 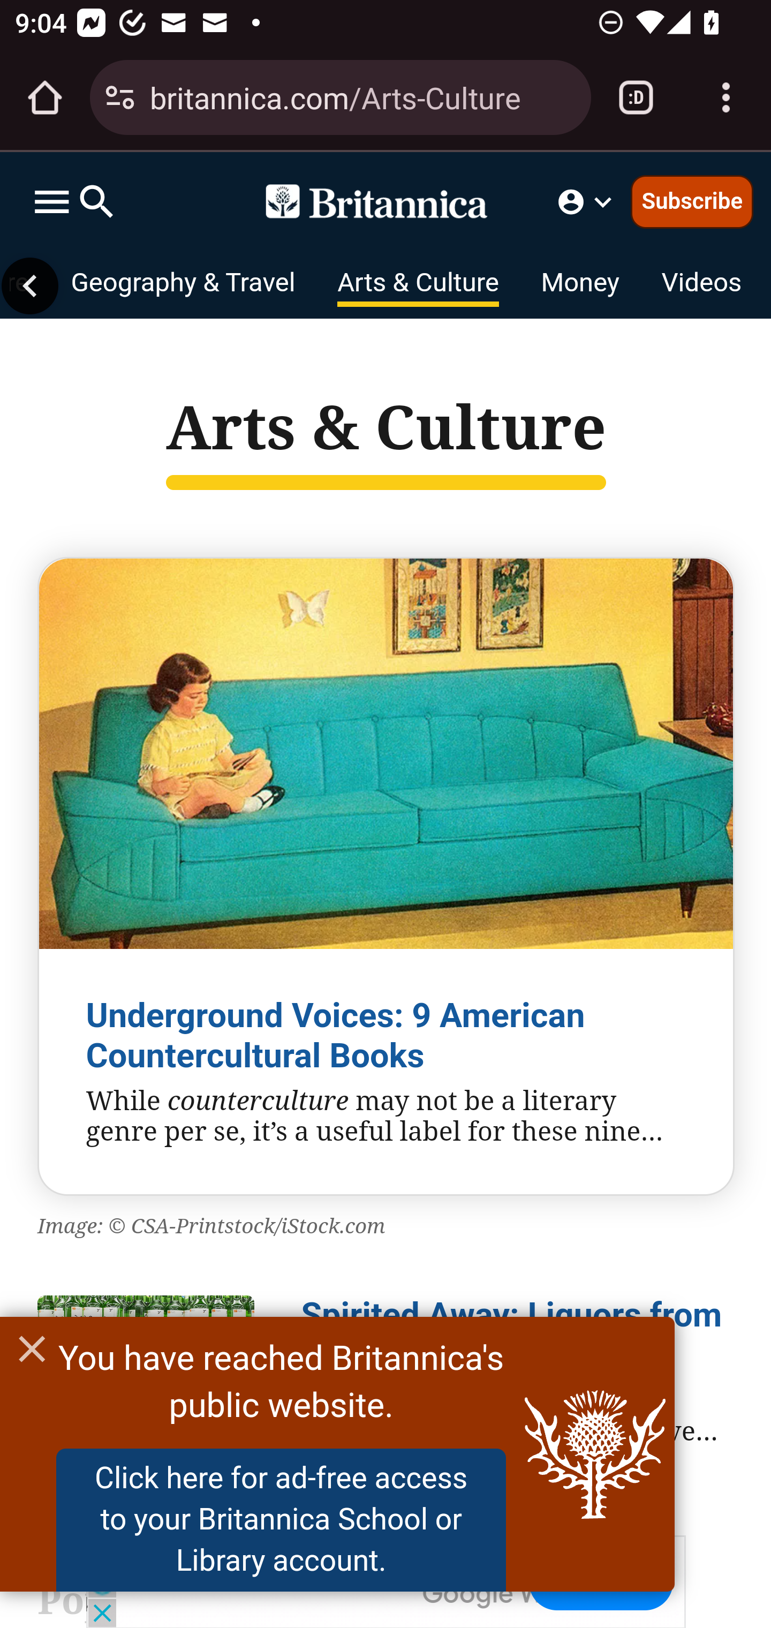 What do you see at coordinates (385, 201) in the screenshot?
I see `Encyclopedia Britannica` at bounding box center [385, 201].